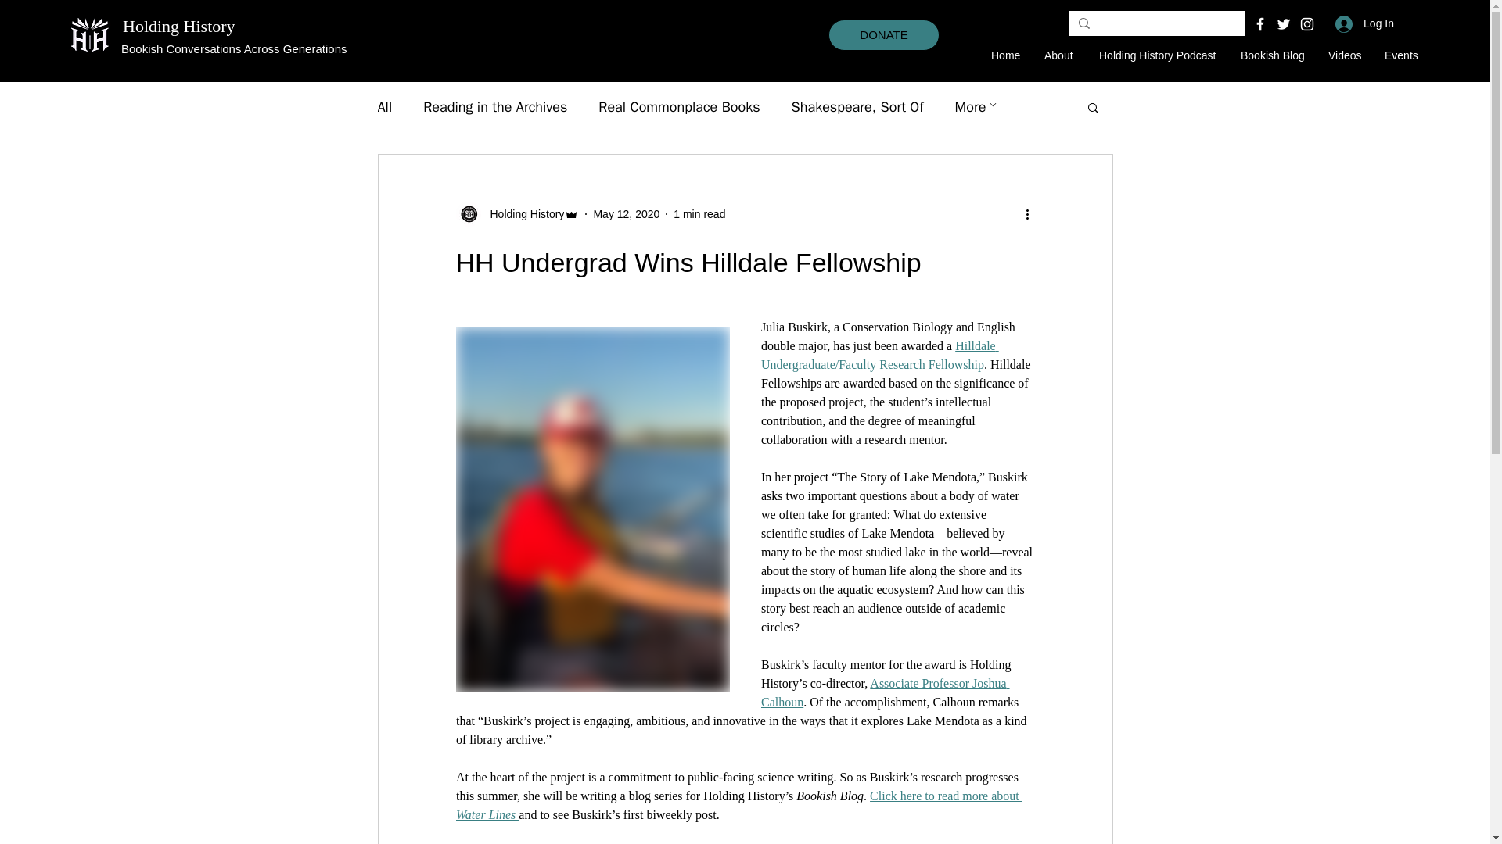  I want to click on Associate Professor Joshua Calhoun, so click(884, 692).